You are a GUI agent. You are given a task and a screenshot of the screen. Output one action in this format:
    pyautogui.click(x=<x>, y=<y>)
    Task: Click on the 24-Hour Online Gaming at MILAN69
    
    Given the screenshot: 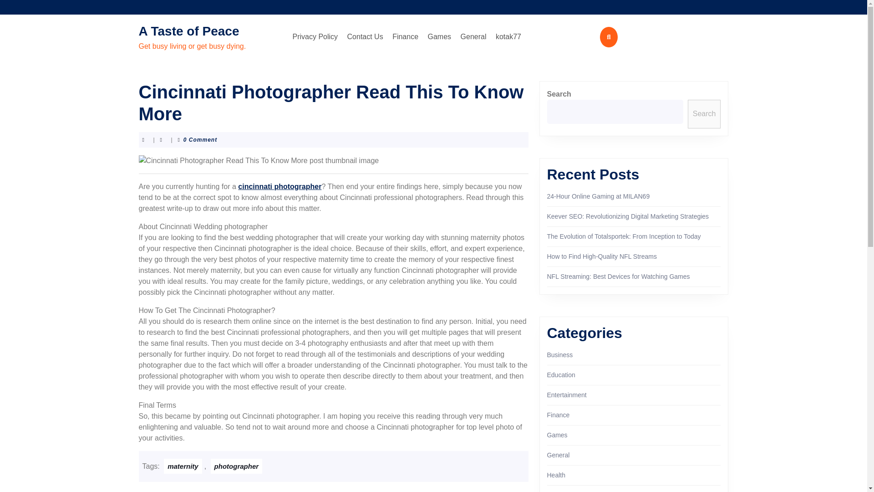 What is the action you would take?
    pyautogui.click(x=598, y=196)
    